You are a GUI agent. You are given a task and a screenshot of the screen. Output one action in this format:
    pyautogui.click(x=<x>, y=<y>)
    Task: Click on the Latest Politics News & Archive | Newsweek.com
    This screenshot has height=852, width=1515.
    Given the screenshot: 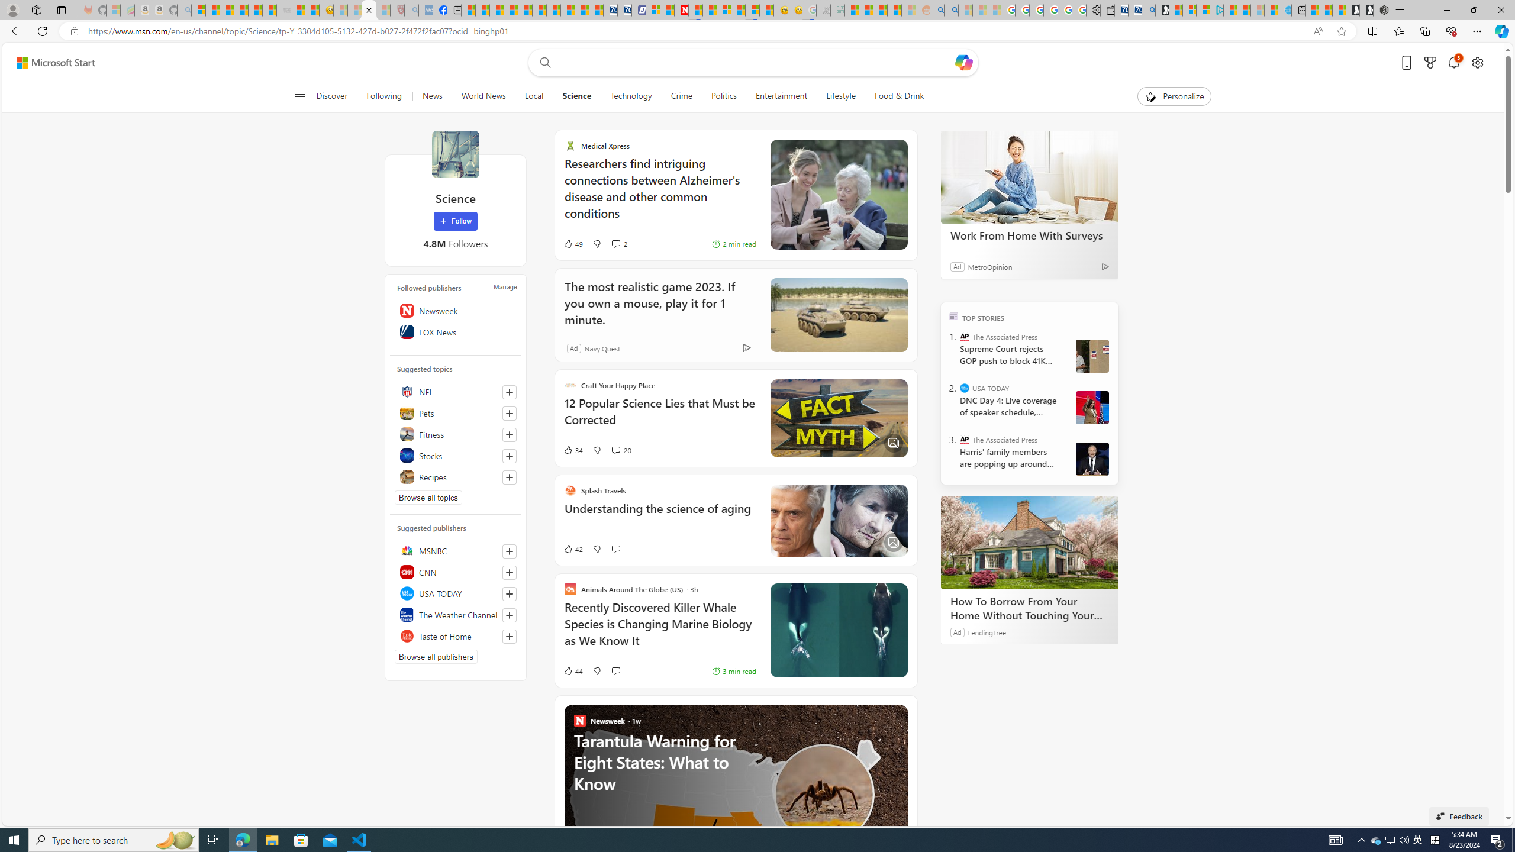 What is the action you would take?
    pyautogui.click(x=682, y=10)
    